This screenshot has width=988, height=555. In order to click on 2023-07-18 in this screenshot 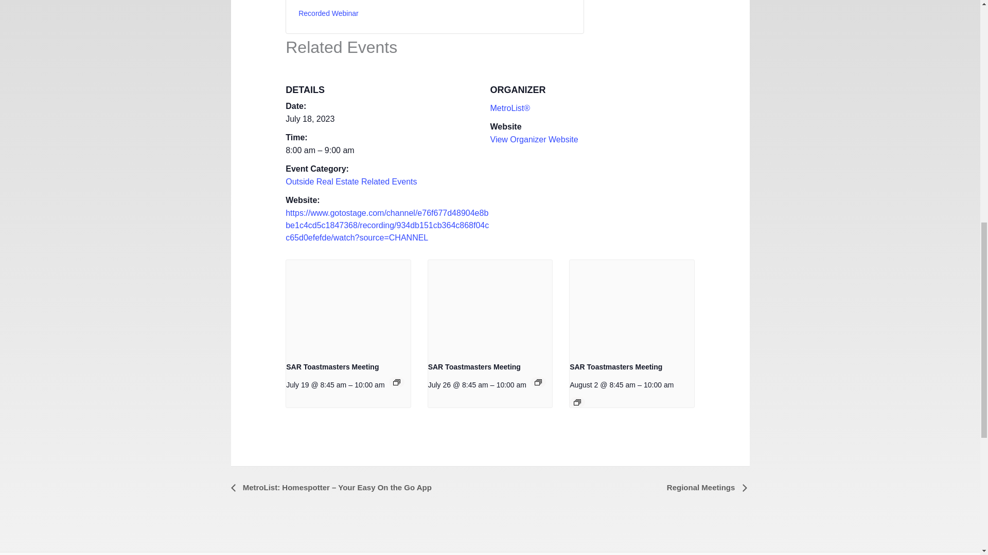, I will do `click(310, 118)`.